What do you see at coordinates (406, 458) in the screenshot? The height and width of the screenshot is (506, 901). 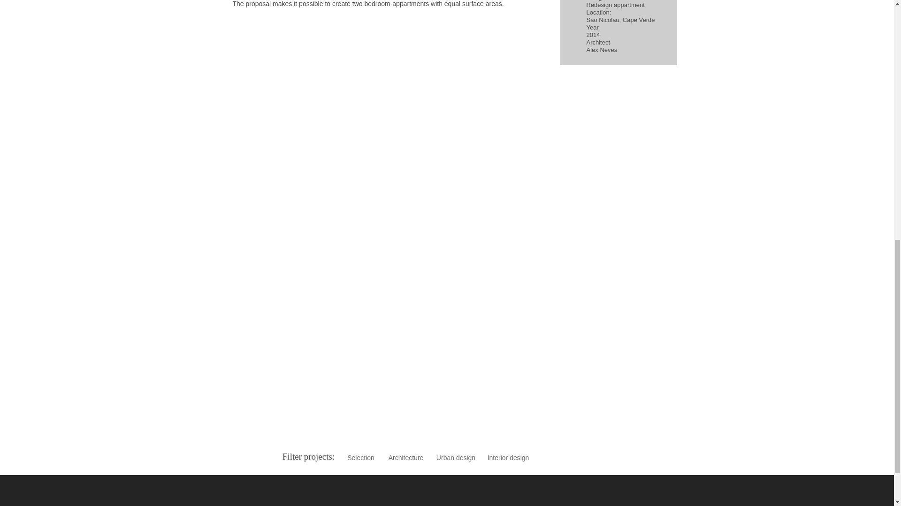 I see `Architecture` at bounding box center [406, 458].